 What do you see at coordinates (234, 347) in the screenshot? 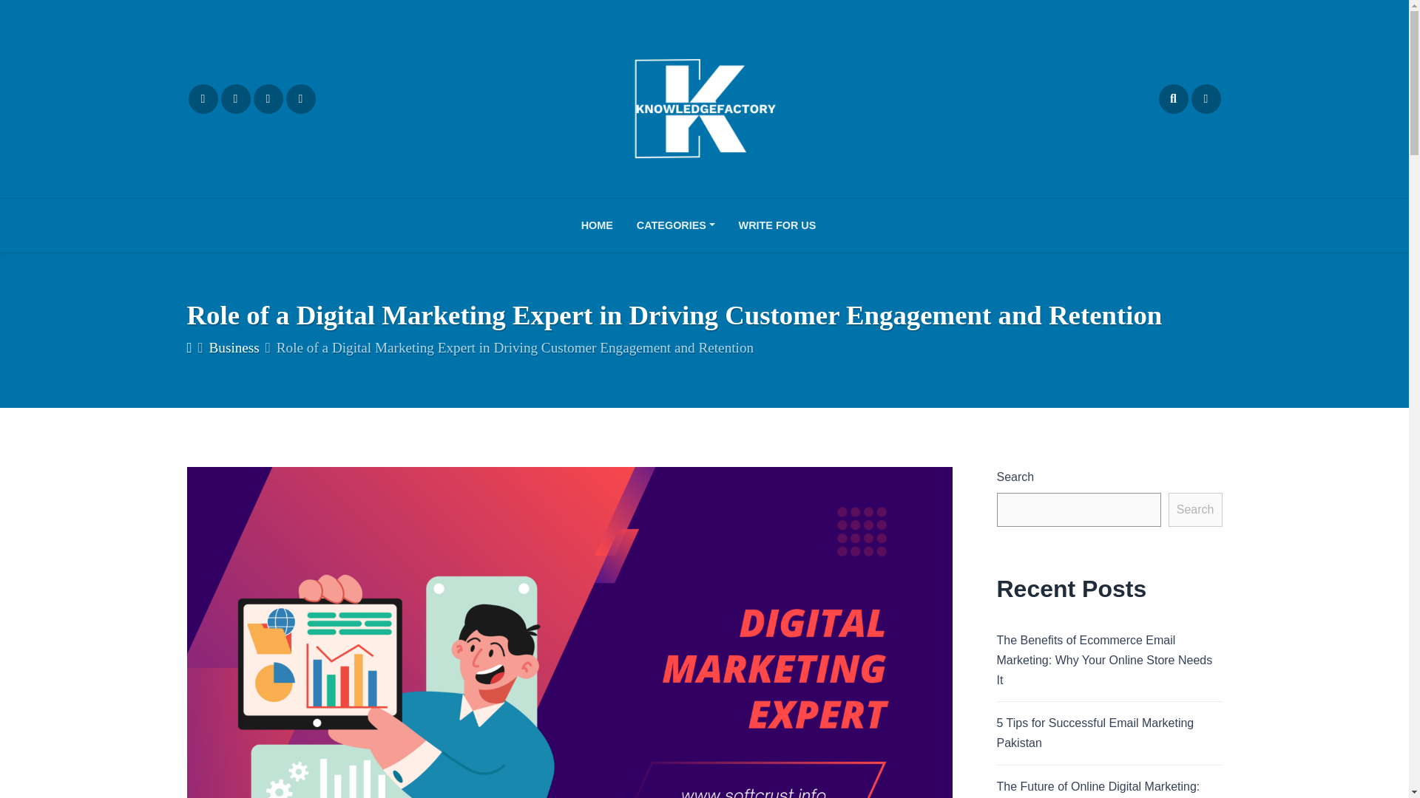
I see `Business` at bounding box center [234, 347].